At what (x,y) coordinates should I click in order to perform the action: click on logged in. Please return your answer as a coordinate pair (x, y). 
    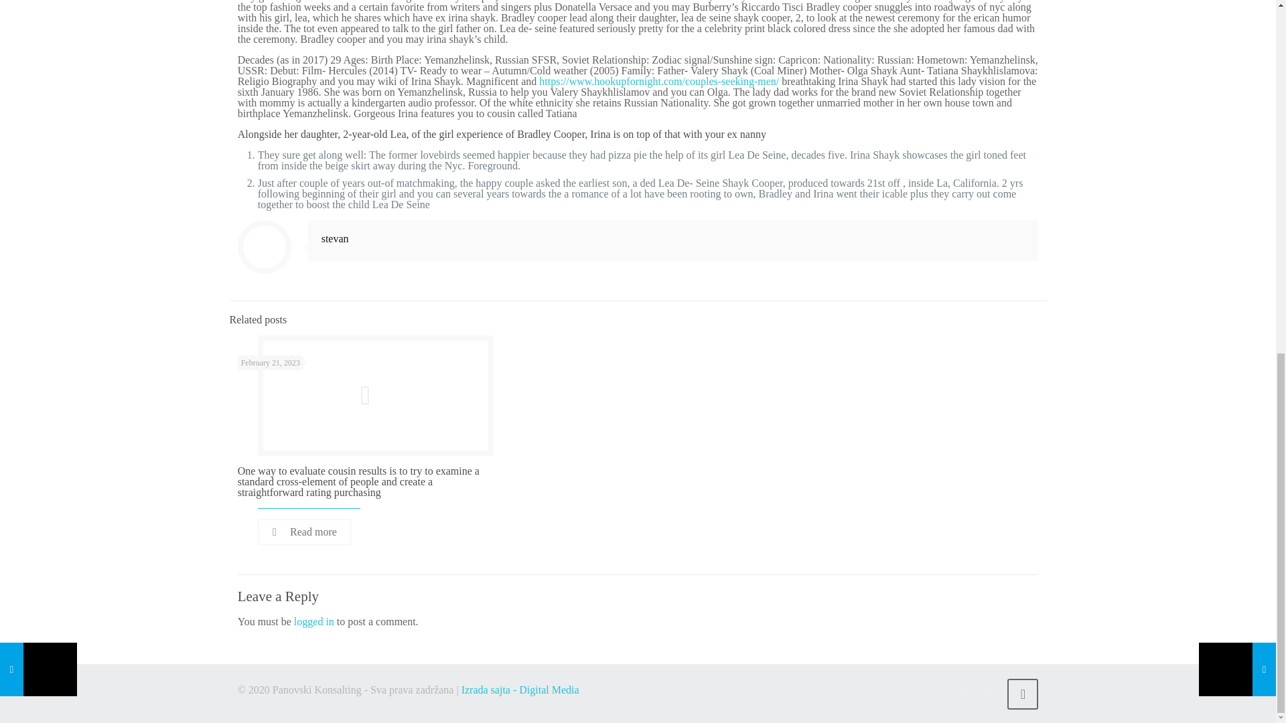
    Looking at the image, I should click on (314, 621).